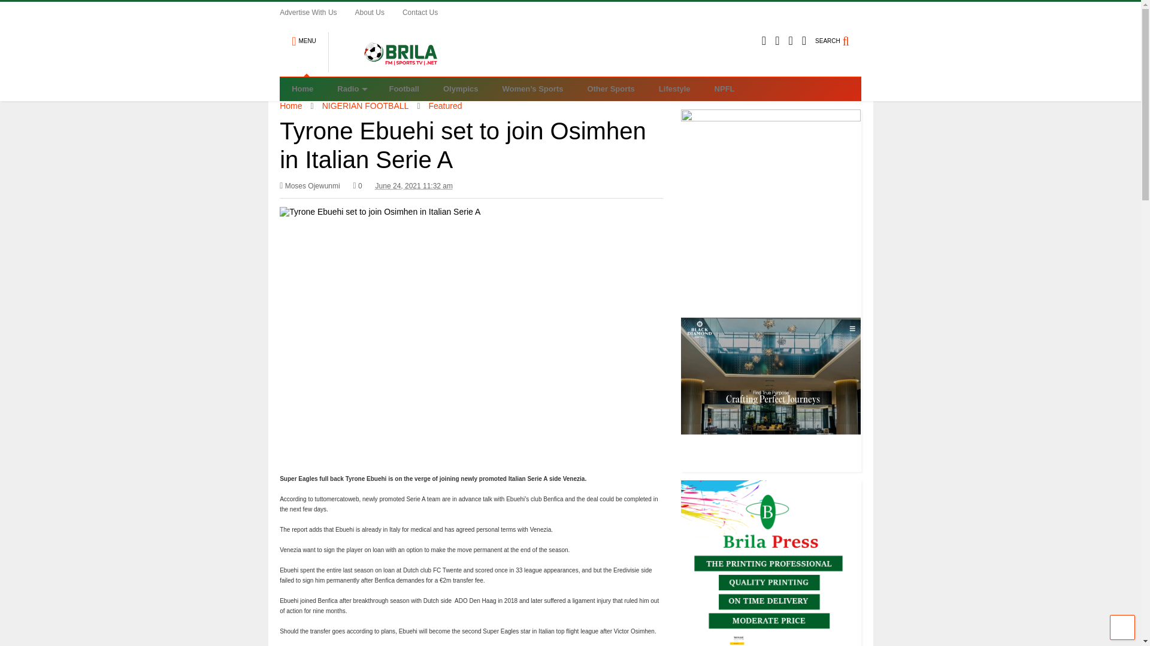 This screenshot has width=1150, height=646. Describe the element at coordinates (290, 105) in the screenshot. I see `Home` at that location.